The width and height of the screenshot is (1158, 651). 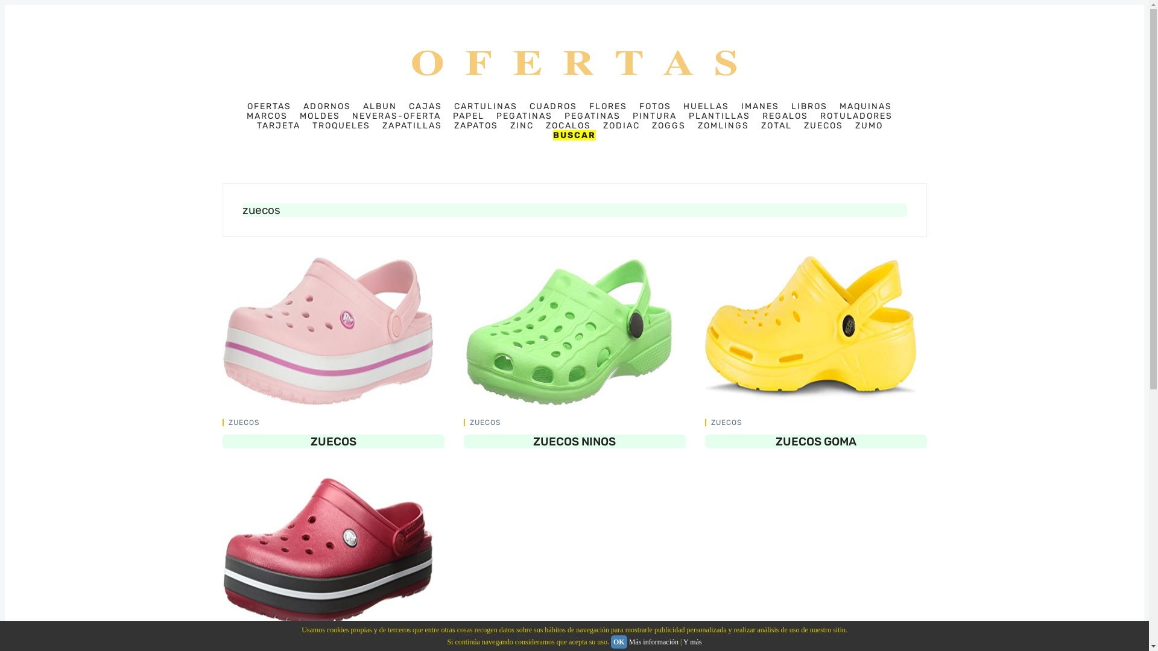 What do you see at coordinates (574, 135) in the screenshot?
I see `BUSCAR` at bounding box center [574, 135].